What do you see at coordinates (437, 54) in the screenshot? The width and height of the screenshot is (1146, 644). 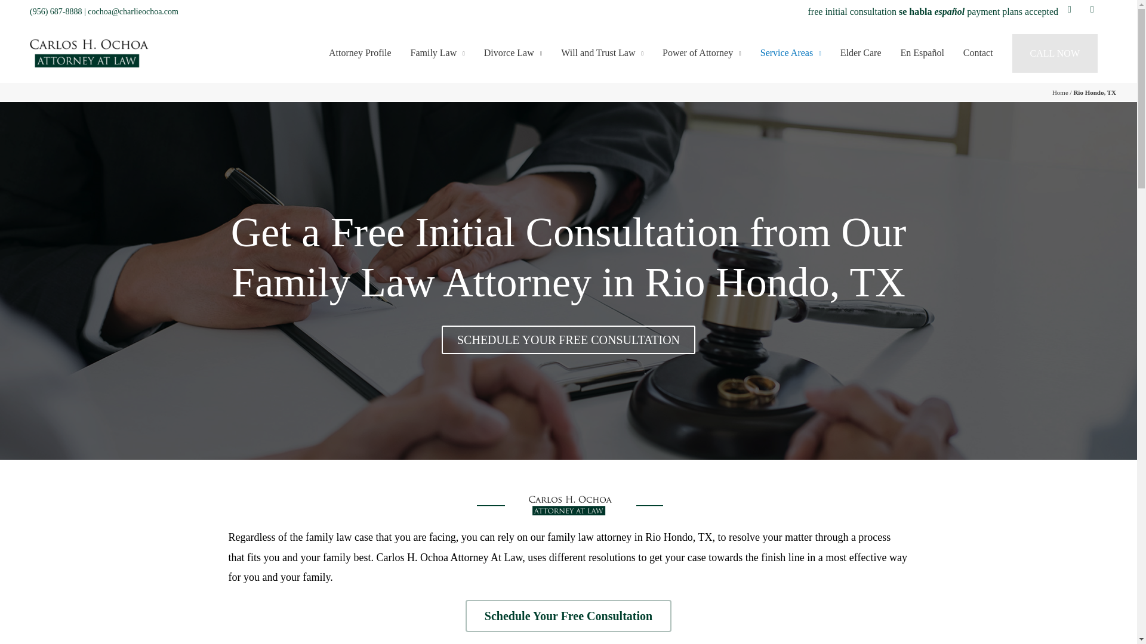 I see `Family Law` at bounding box center [437, 54].